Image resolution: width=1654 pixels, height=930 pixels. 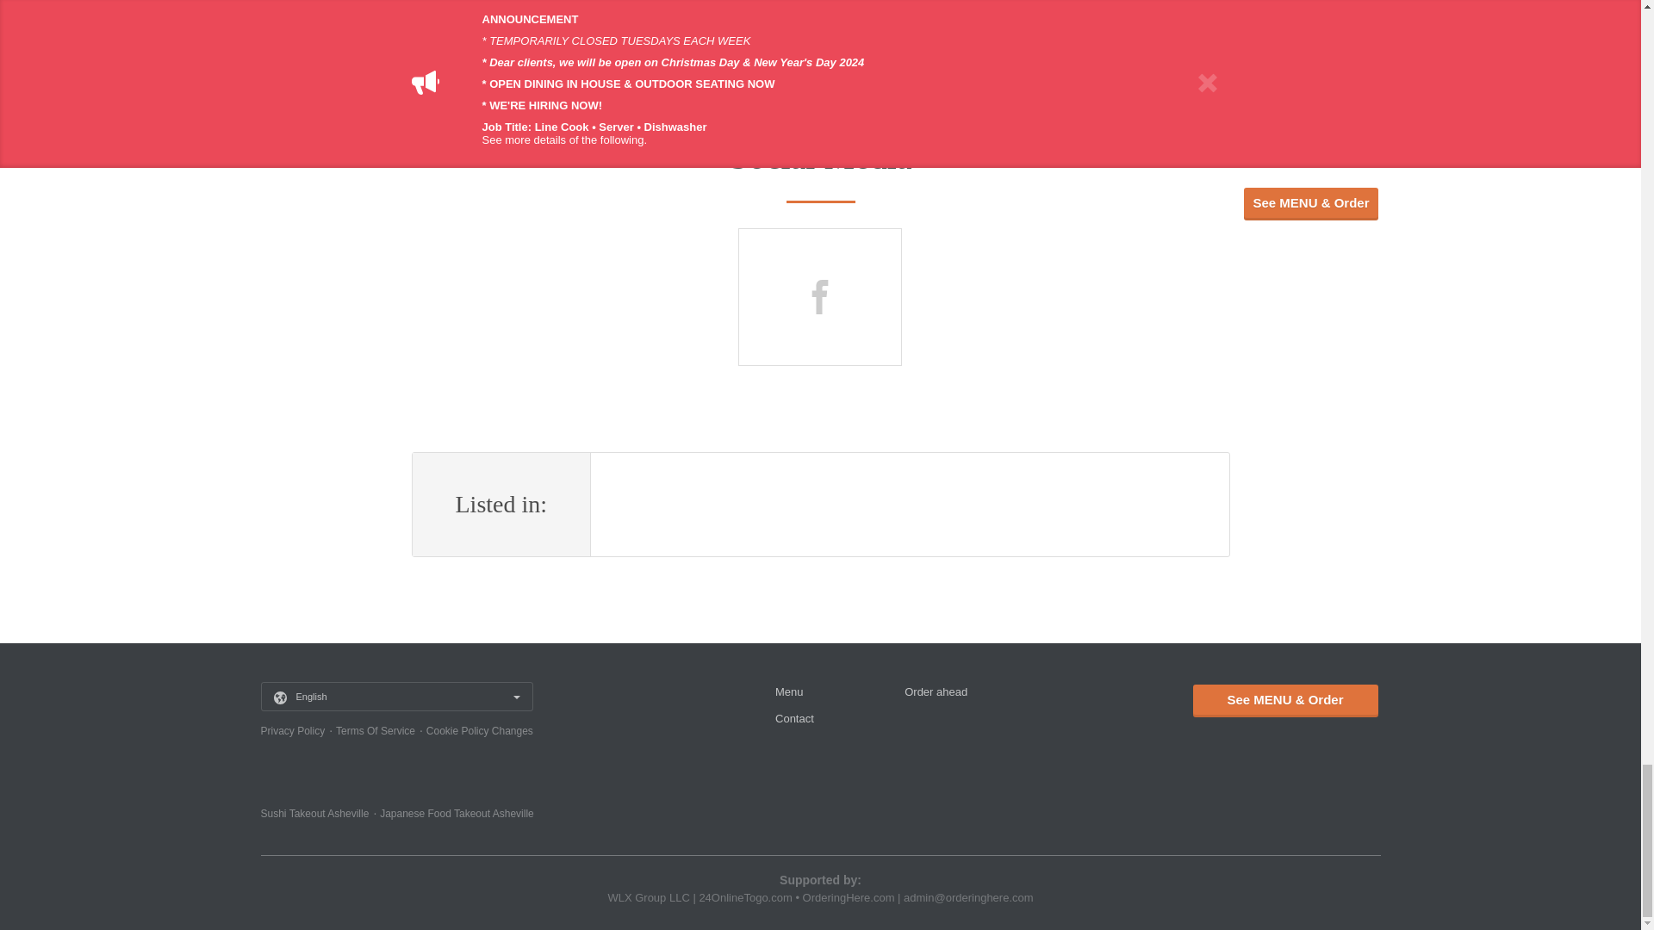 What do you see at coordinates (789, 691) in the screenshot?
I see `Menu` at bounding box center [789, 691].